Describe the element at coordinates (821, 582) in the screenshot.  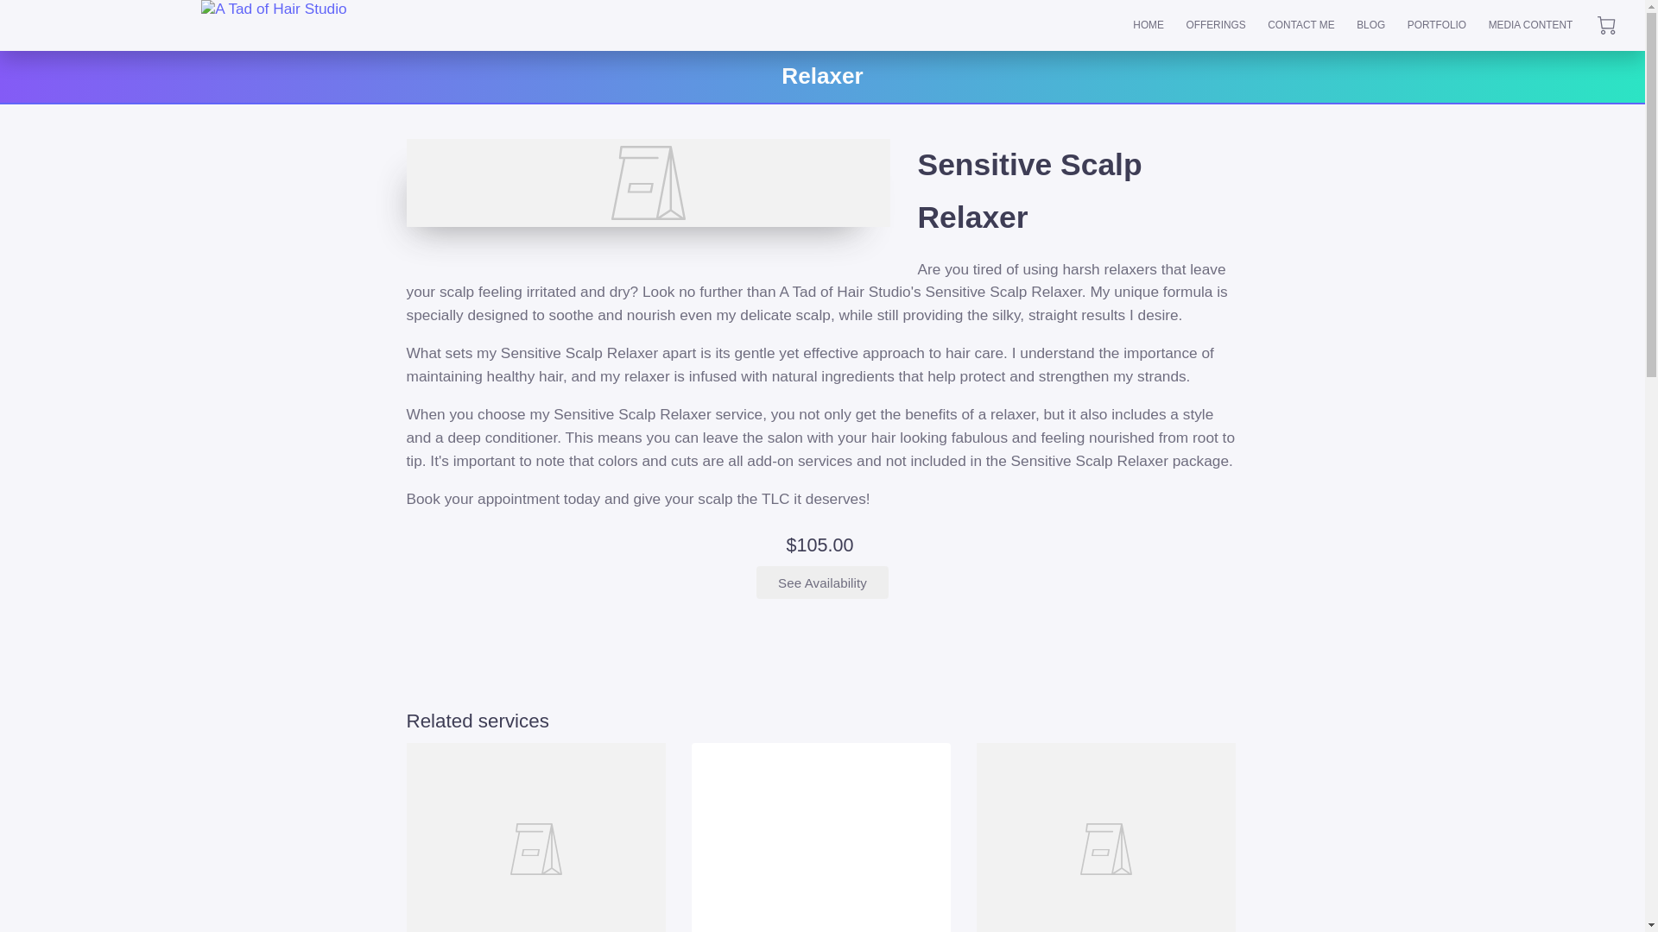
I see `See Availability` at that location.